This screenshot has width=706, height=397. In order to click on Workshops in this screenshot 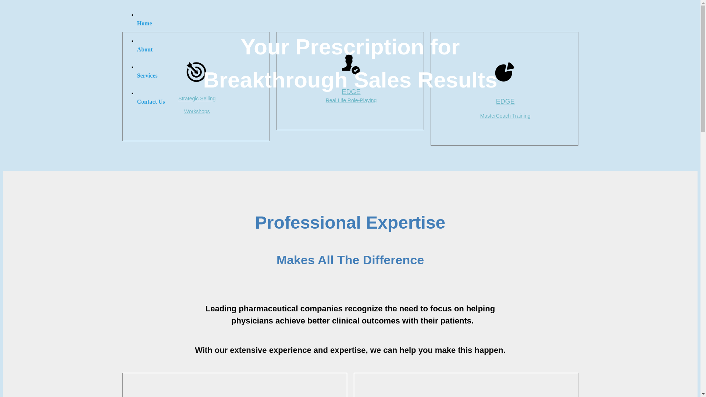, I will do `click(197, 111)`.